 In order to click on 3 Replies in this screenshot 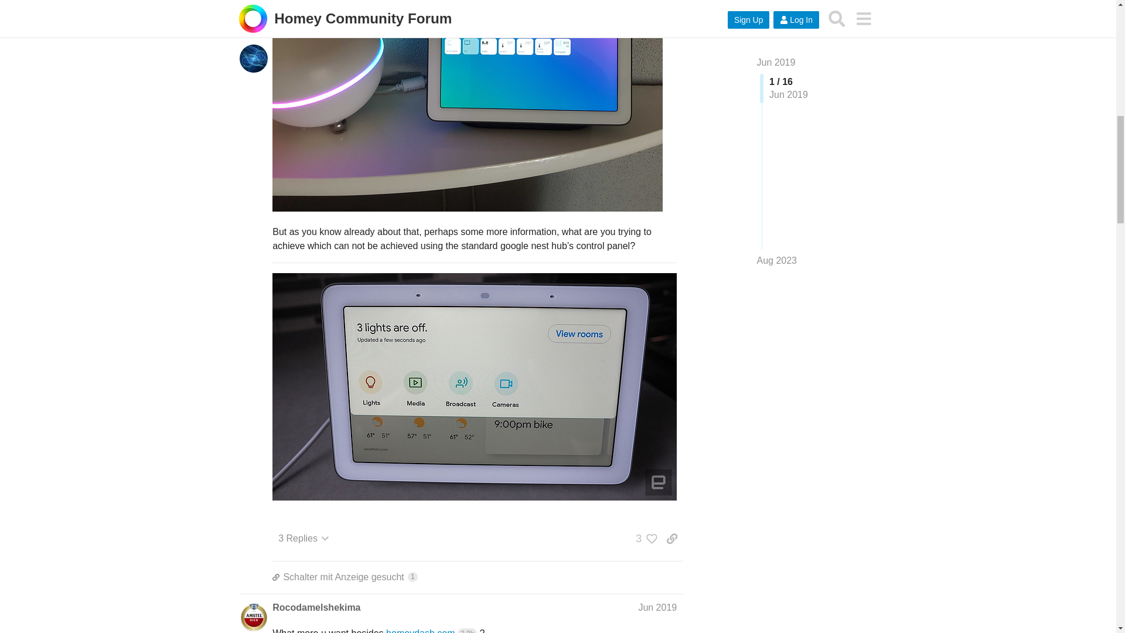, I will do `click(316, 607)`.